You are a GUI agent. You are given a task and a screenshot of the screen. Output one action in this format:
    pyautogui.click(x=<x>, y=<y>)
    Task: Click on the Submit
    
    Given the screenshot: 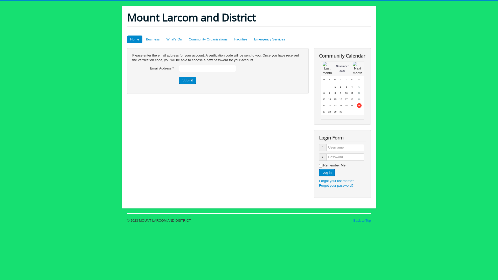 What is the action you would take?
    pyautogui.click(x=188, y=80)
    